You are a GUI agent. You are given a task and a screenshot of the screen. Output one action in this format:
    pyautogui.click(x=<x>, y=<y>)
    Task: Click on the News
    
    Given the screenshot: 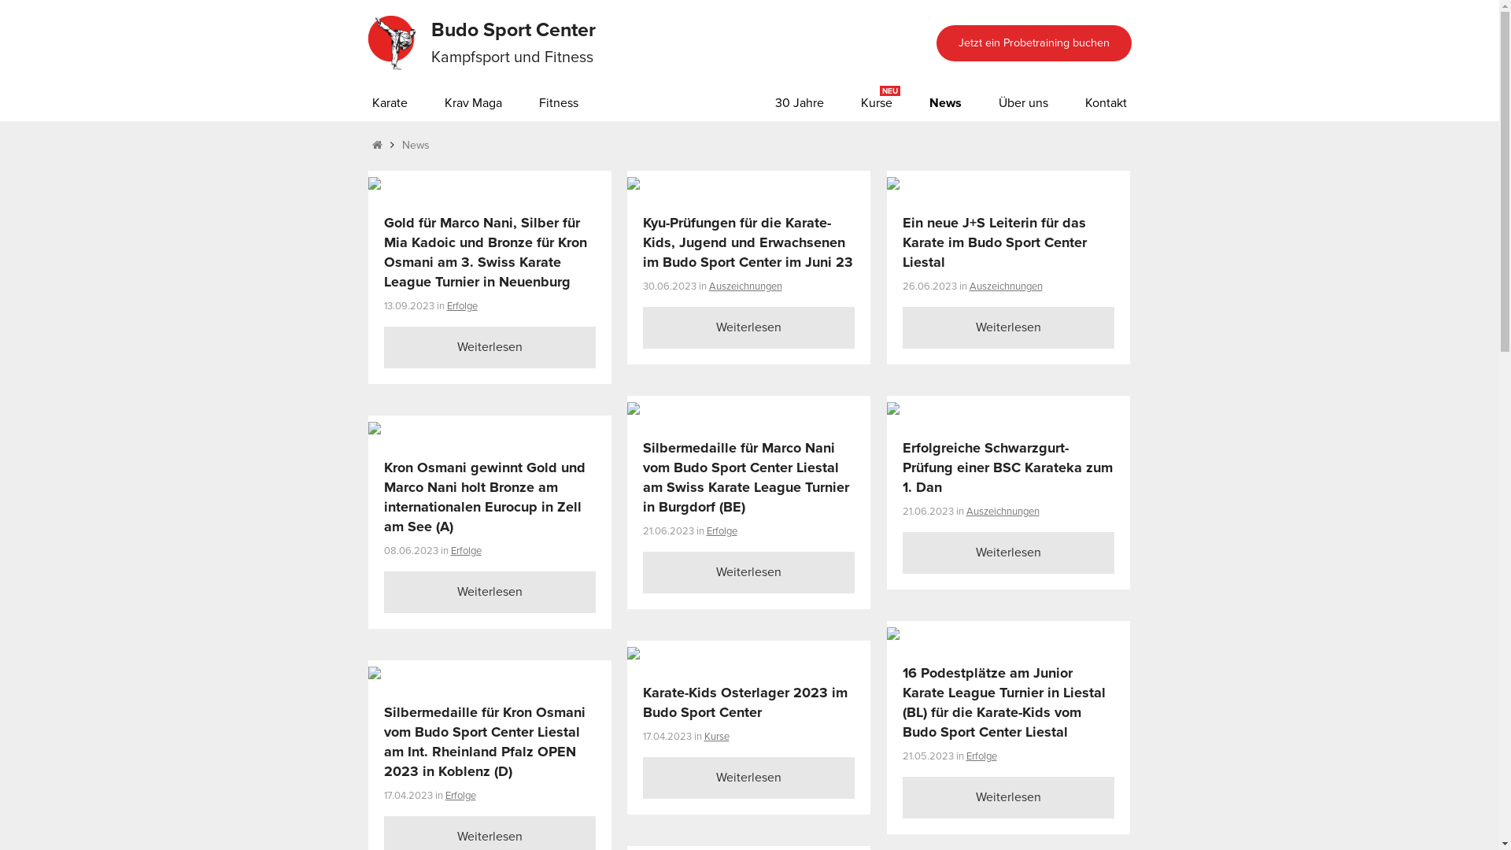 What is the action you would take?
    pyautogui.click(x=944, y=104)
    